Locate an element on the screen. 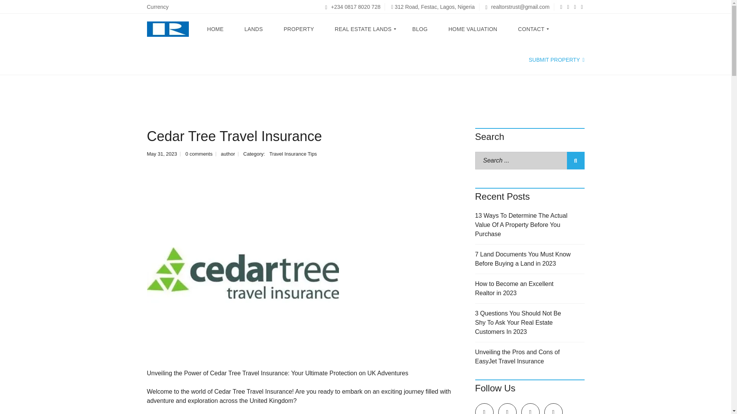 The image size is (737, 414). LANDS is located at coordinates (254, 29).